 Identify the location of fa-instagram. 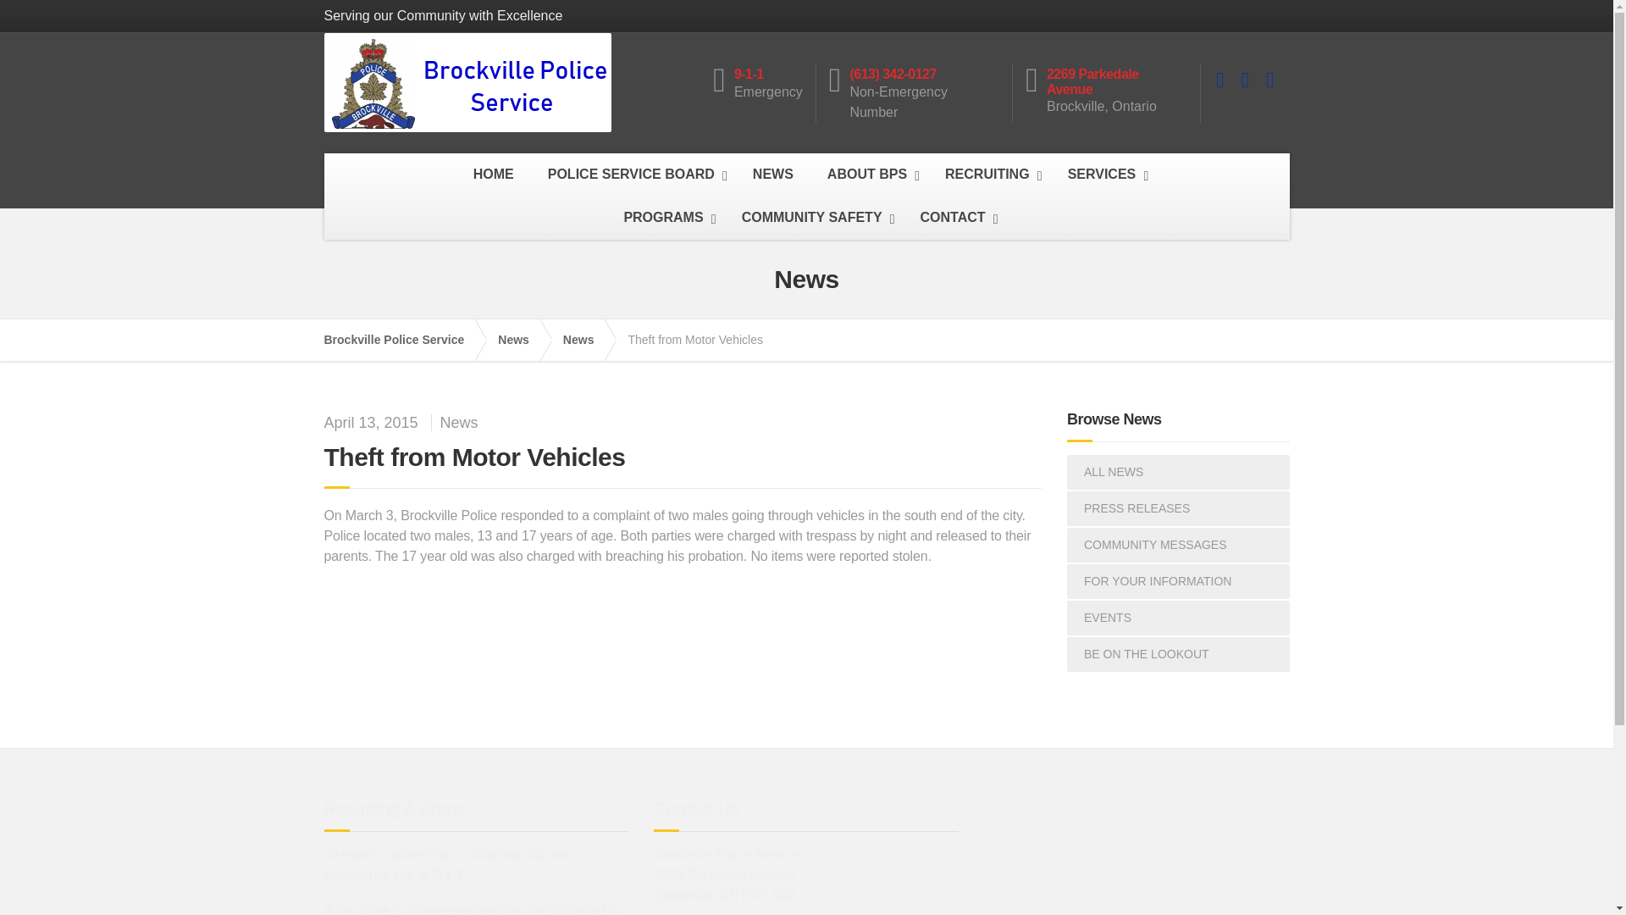
(1269, 80).